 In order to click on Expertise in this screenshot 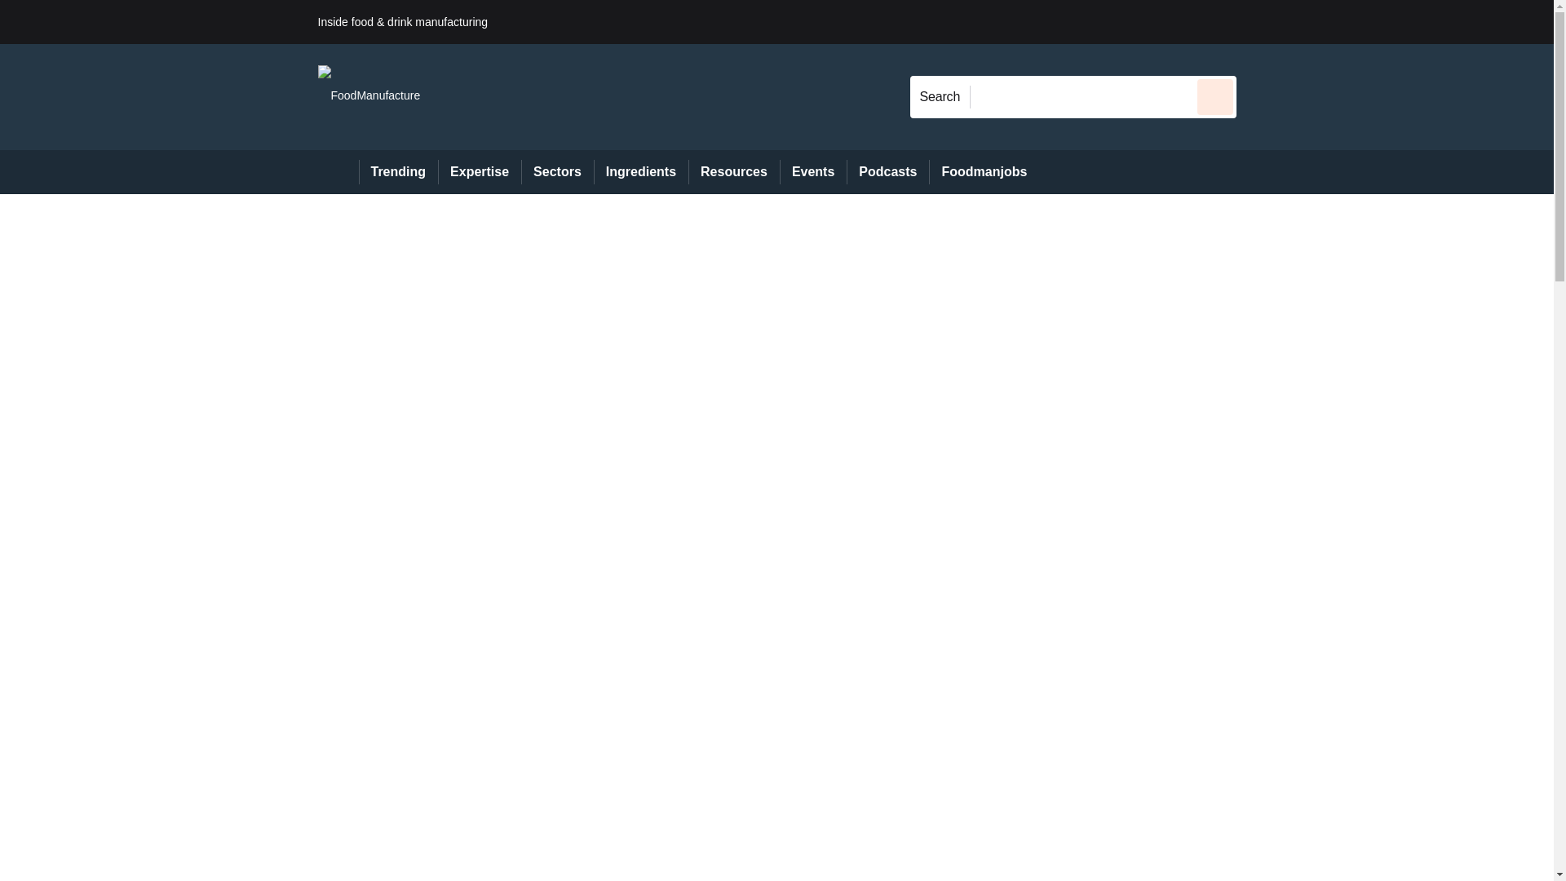, I will do `click(480, 171)`.